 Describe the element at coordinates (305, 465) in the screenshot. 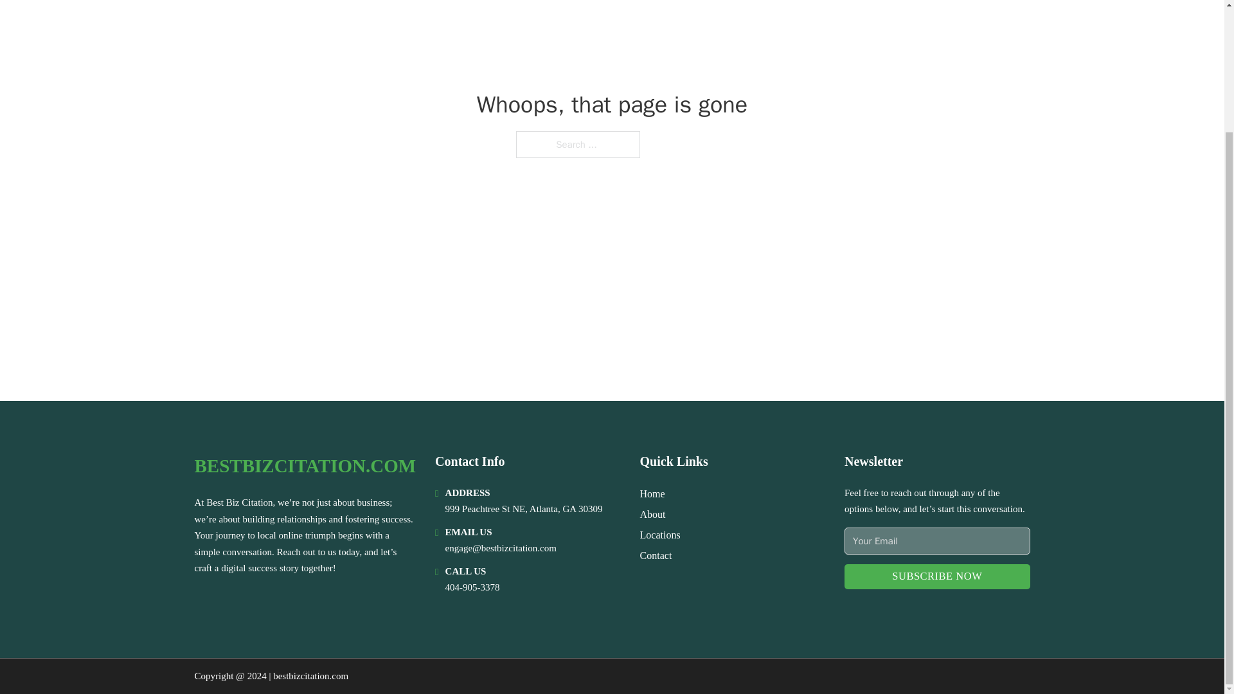

I see `BESTBIZCITATION.COM` at that location.